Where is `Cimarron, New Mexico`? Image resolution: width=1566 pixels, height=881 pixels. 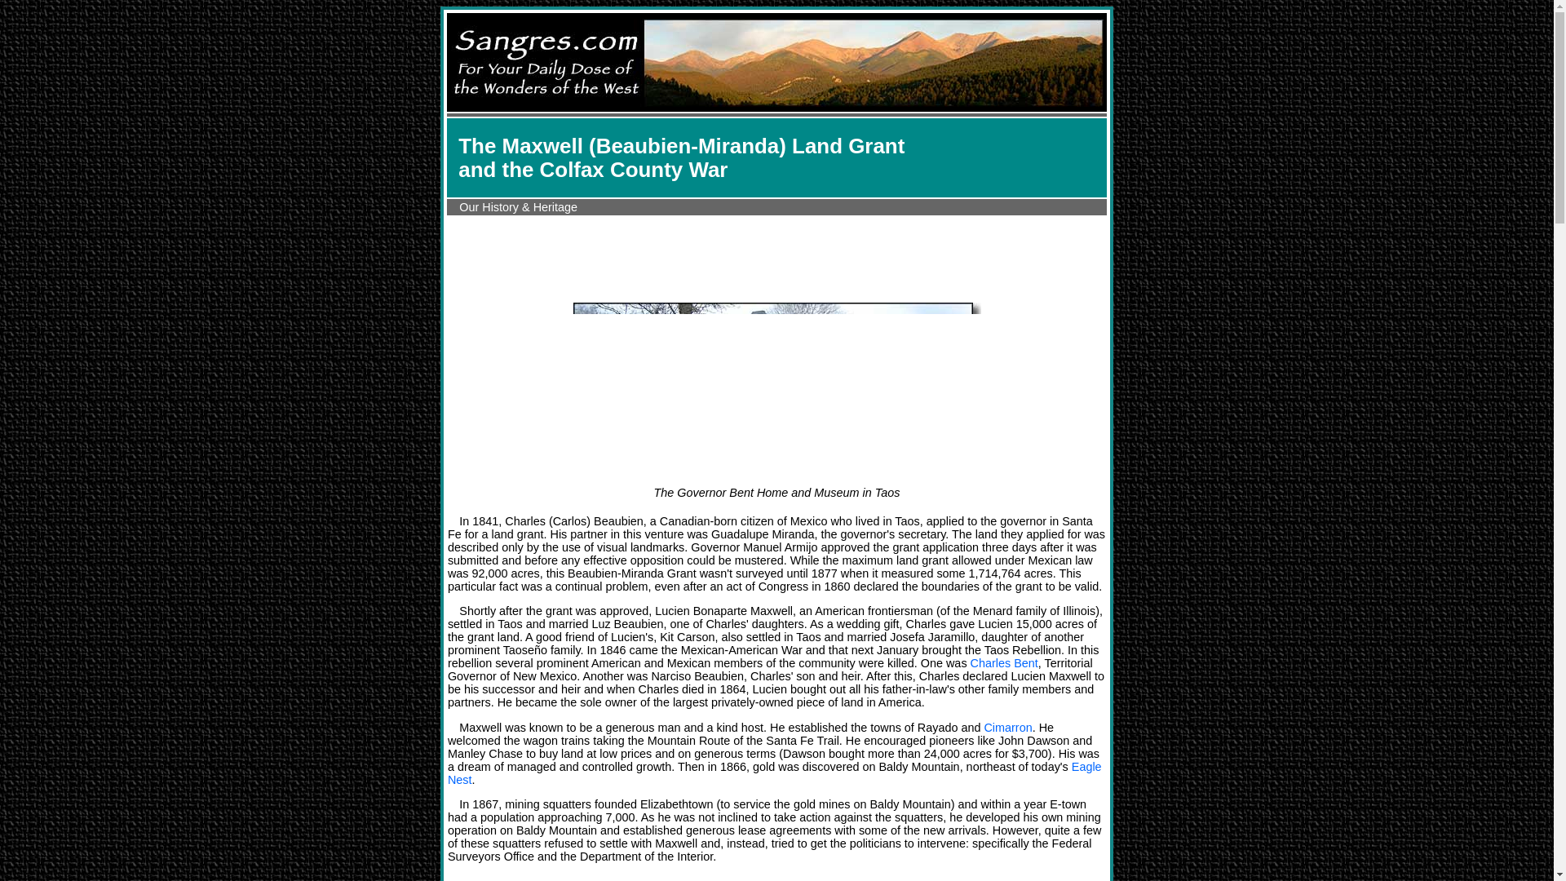 Cimarron, New Mexico is located at coordinates (1007, 728).